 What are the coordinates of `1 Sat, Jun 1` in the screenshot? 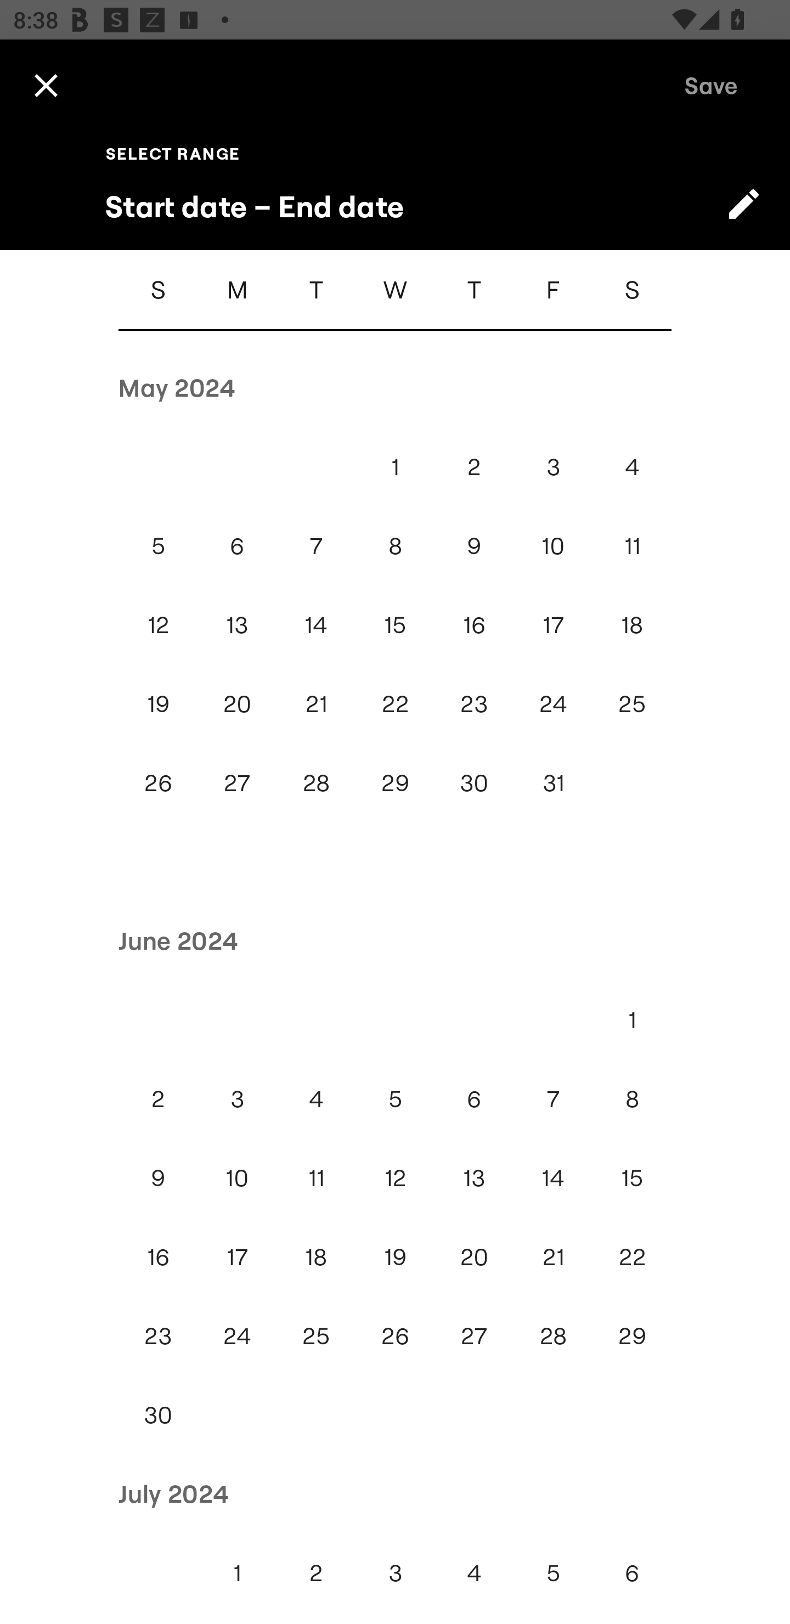 It's located at (632, 1019).